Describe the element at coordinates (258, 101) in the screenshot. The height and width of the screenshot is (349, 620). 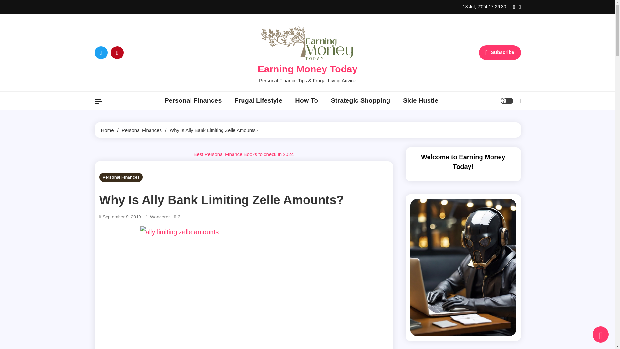
I see `Frugal Lifestyle` at that location.